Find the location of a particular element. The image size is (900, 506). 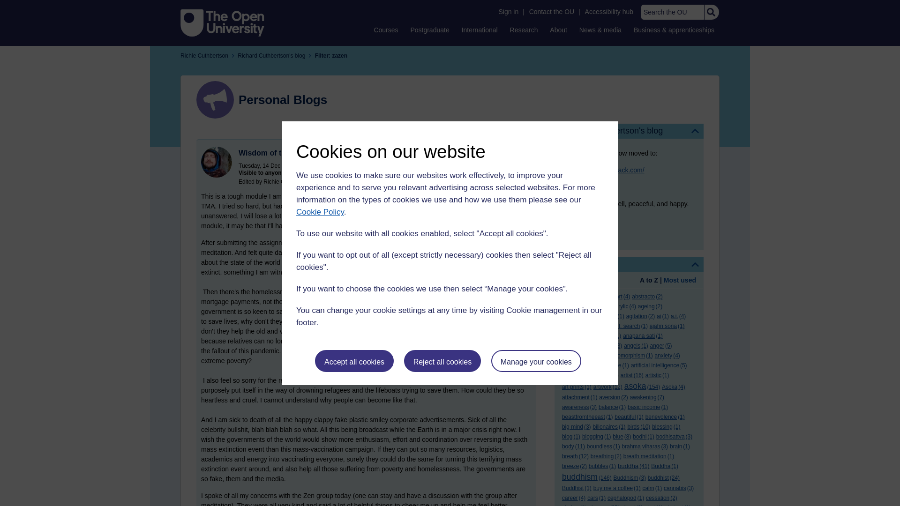

About is located at coordinates (558, 30).